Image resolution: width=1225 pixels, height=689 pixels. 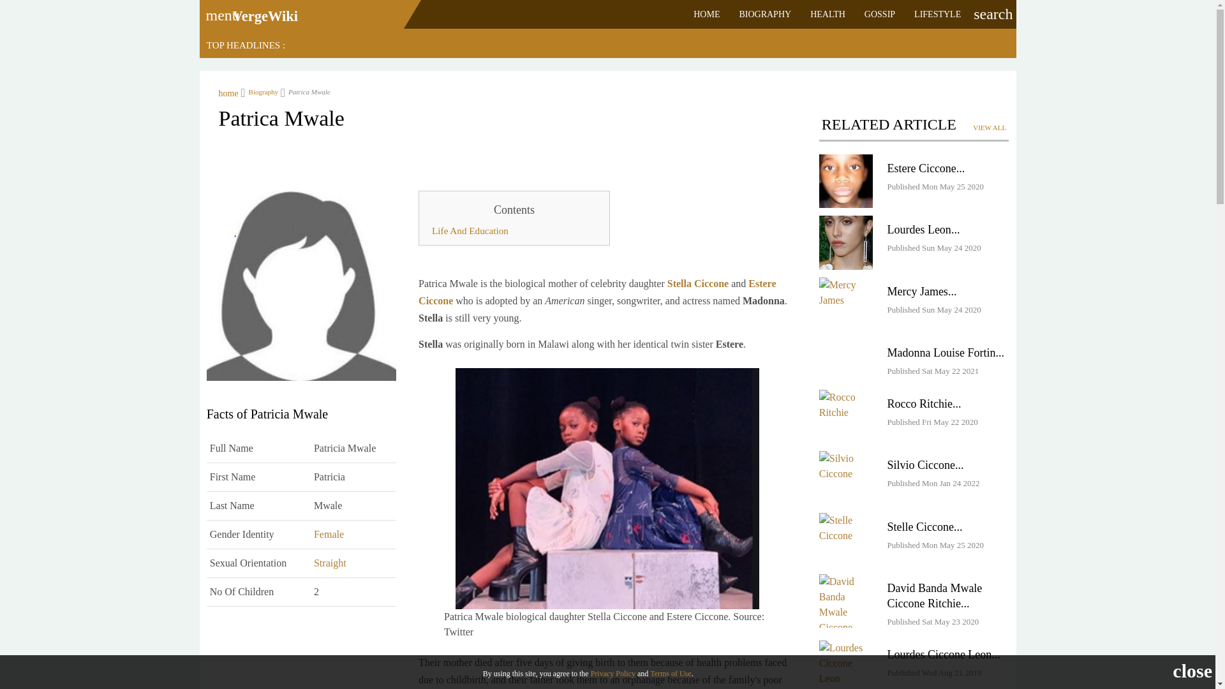 What do you see at coordinates (940, 352) in the screenshot?
I see `Madonna Louise Fortin ` at bounding box center [940, 352].